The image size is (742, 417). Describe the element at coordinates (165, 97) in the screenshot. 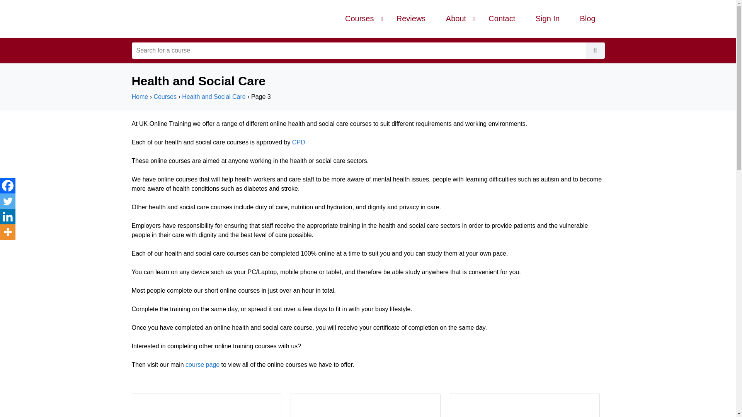

I see `Courses` at that location.